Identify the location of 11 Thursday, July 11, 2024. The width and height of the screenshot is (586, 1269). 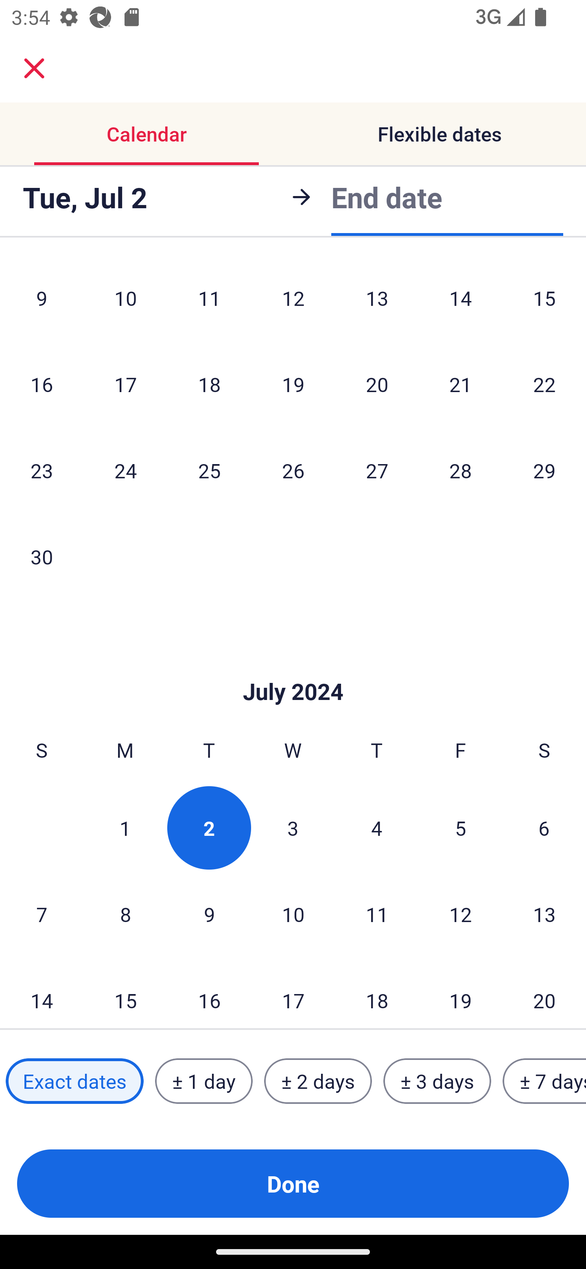
(377, 914).